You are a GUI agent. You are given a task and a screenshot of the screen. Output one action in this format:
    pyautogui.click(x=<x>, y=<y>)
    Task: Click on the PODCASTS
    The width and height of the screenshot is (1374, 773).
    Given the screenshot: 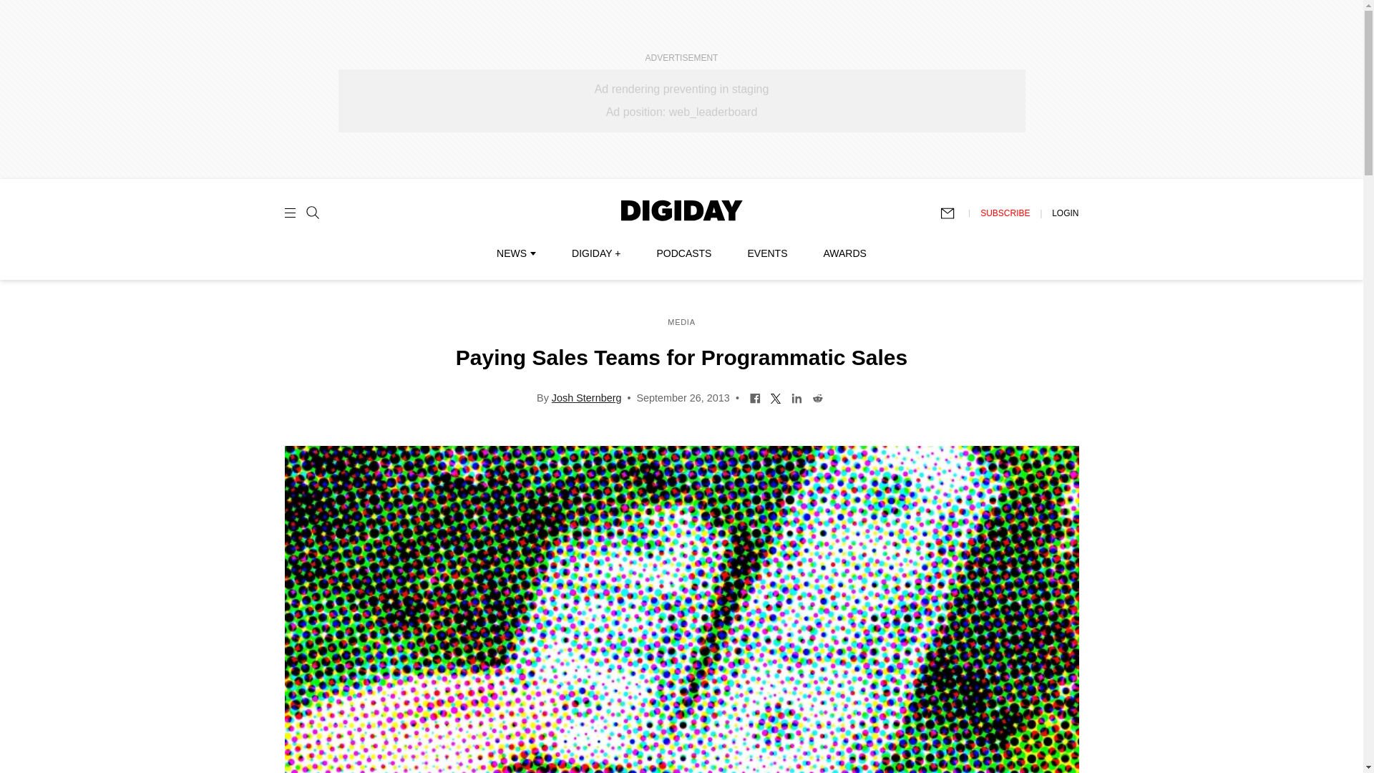 What is the action you would take?
    pyautogui.click(x=684, y=253)
    